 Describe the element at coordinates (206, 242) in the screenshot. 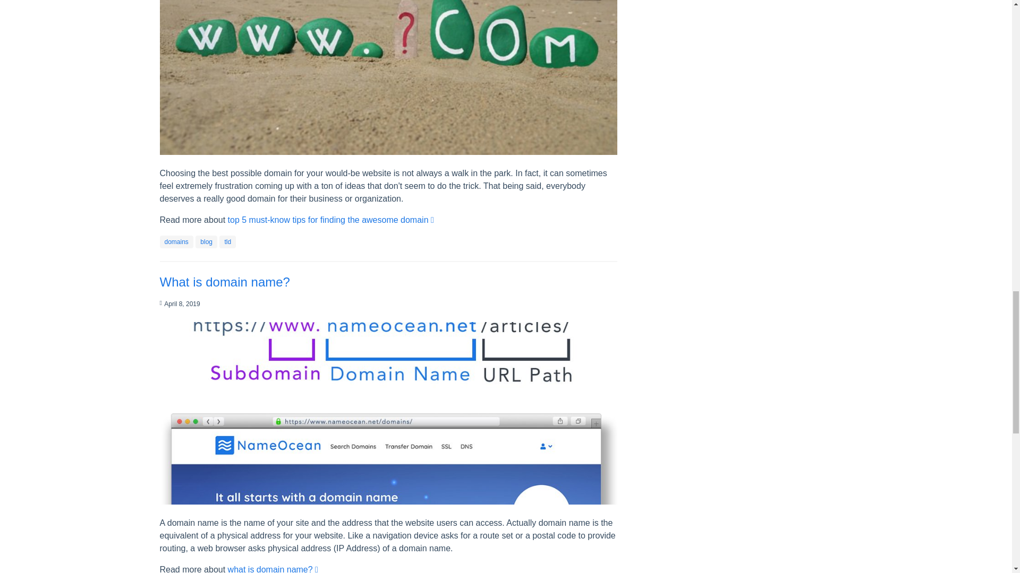

I see `blog` at that location.